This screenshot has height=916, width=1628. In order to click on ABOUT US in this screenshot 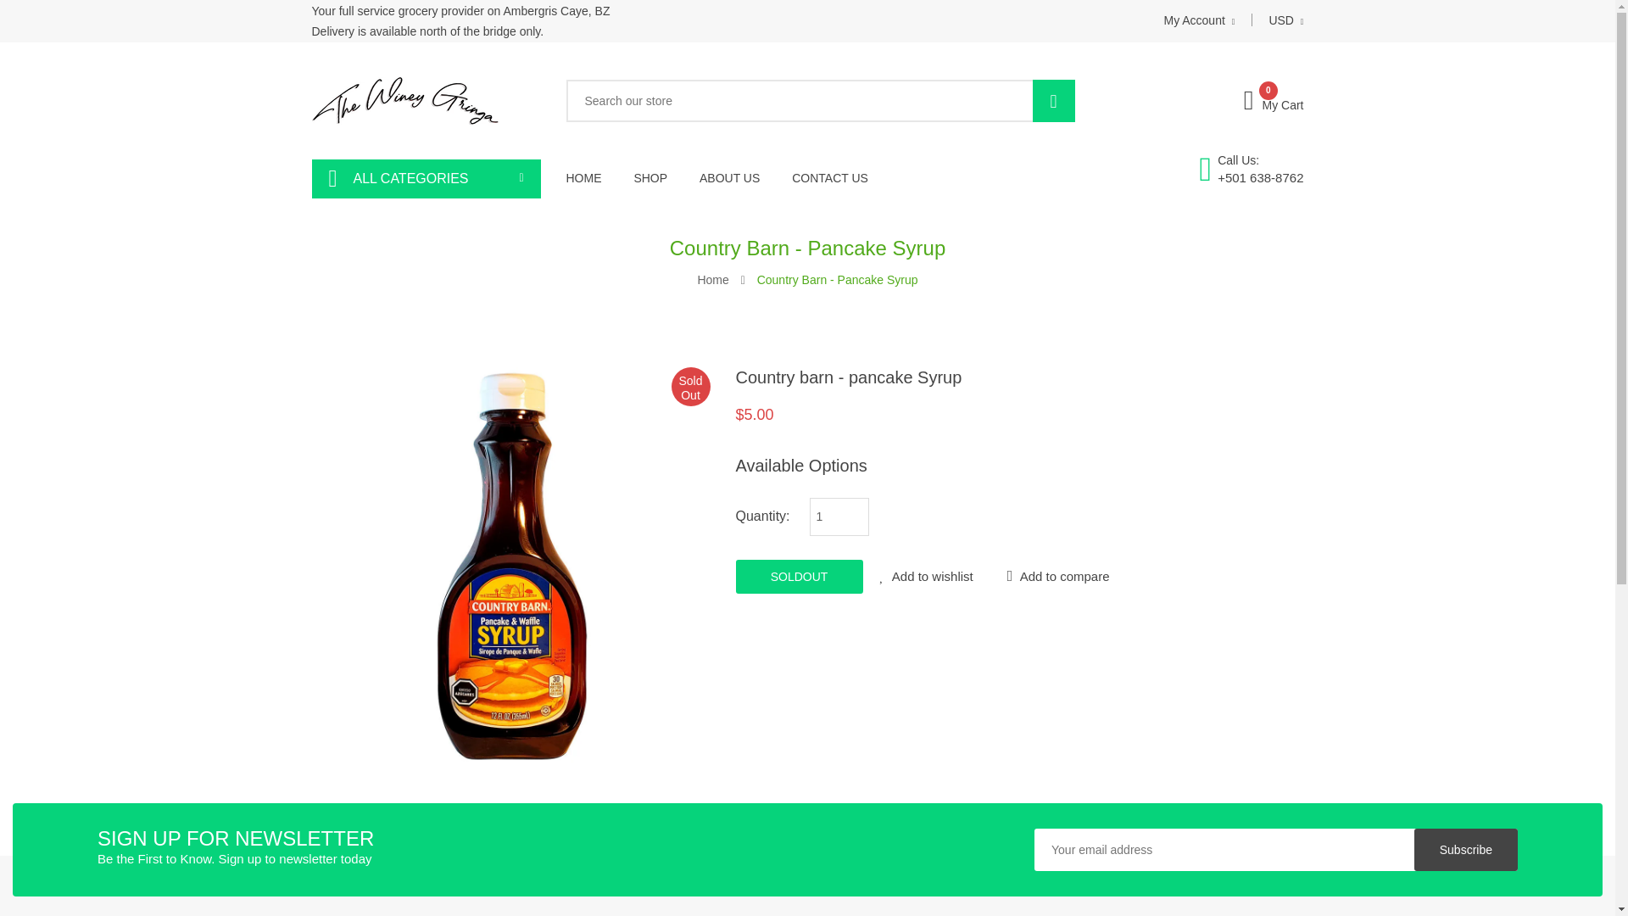, I will do `click(729, 178)`.